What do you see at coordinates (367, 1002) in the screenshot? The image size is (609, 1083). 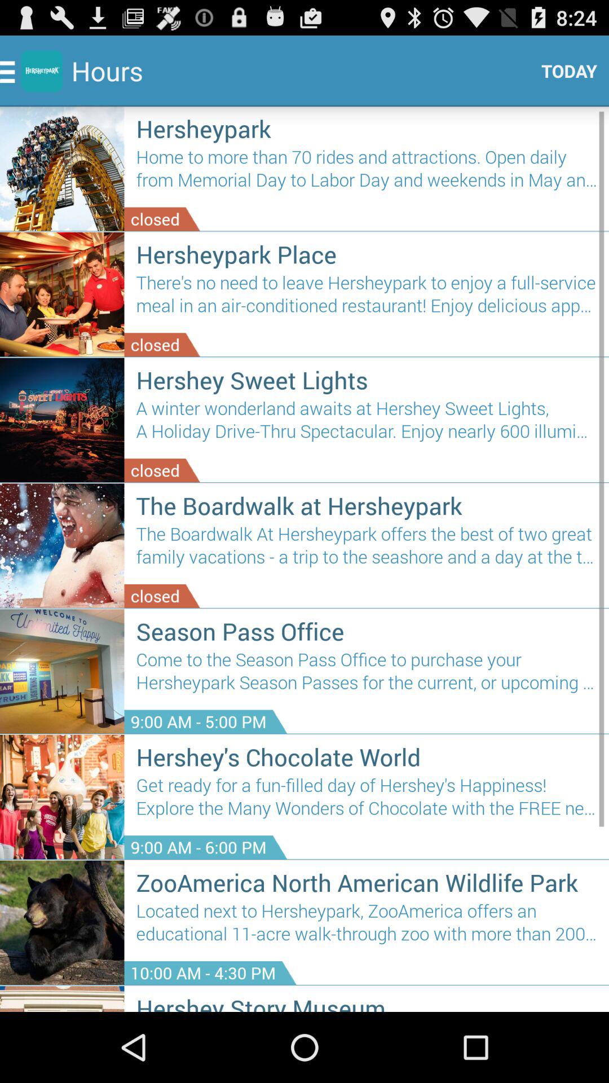 I see `turn off item below 10 00 am icon` at bounding box center [367, 1002].